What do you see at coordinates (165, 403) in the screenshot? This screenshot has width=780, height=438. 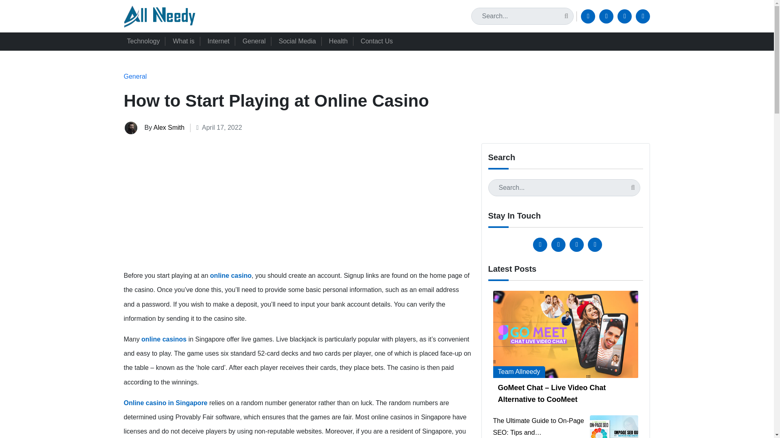 I see `Online casino in Singapore` at bounding box center [165, 403].